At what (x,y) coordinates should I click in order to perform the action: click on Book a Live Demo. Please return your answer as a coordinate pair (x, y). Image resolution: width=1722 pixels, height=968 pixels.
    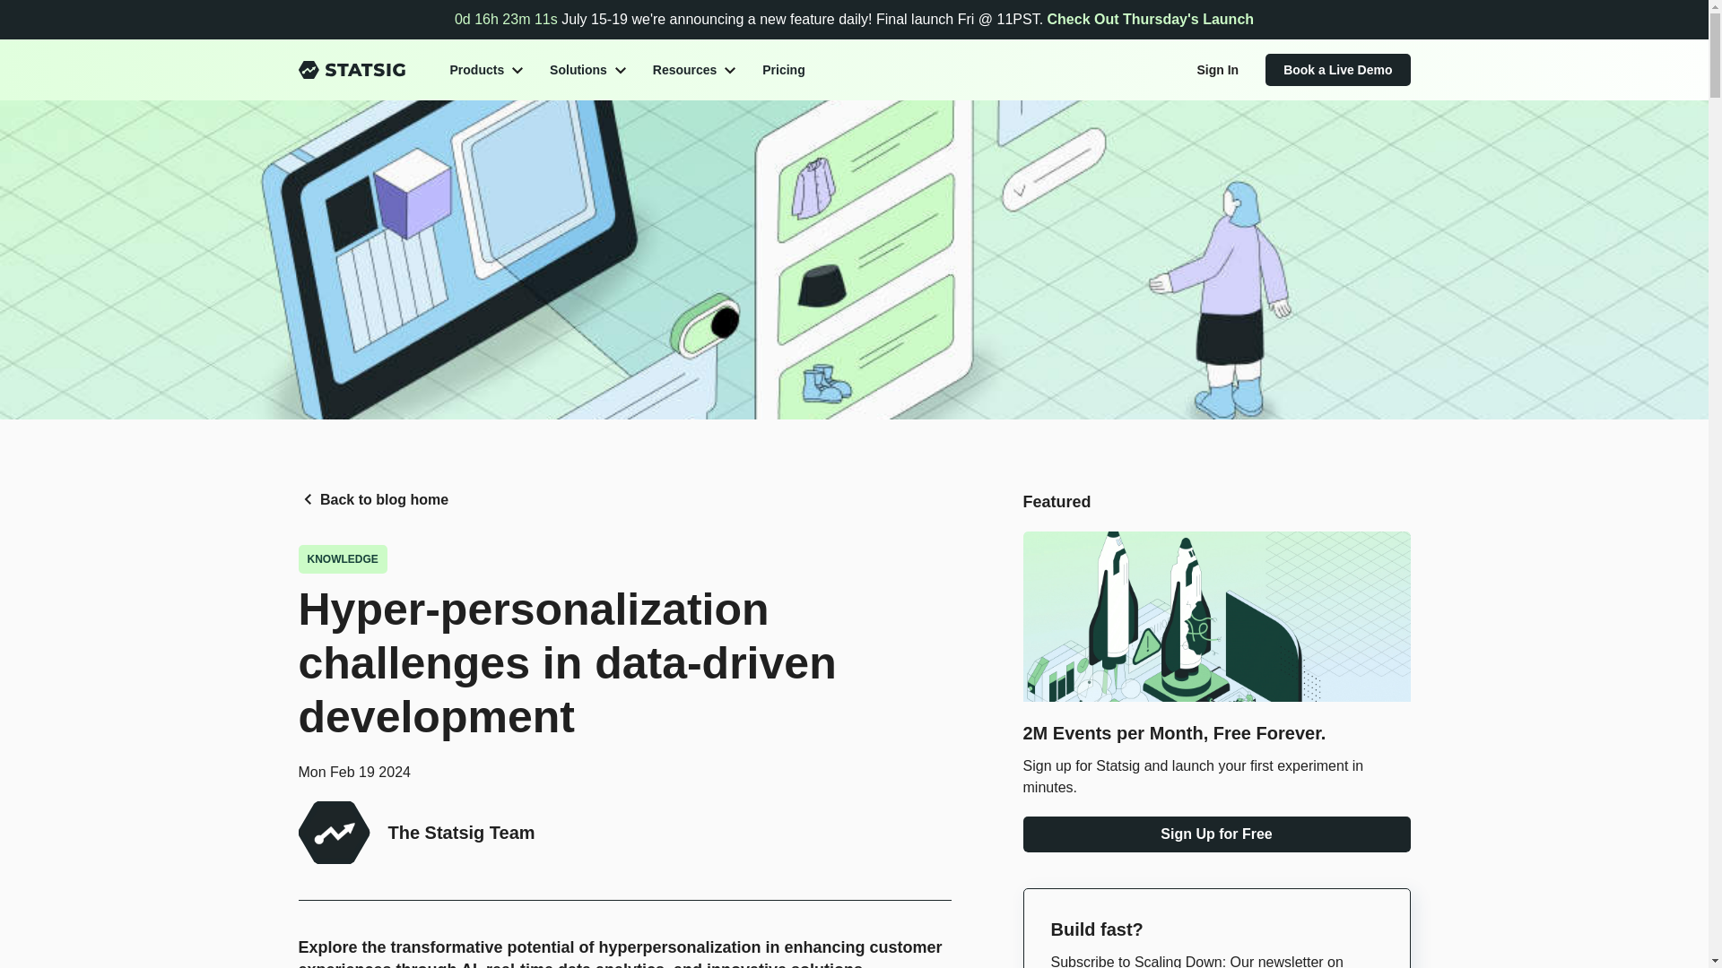
    Looking at the image, I should click on (1338, 70).